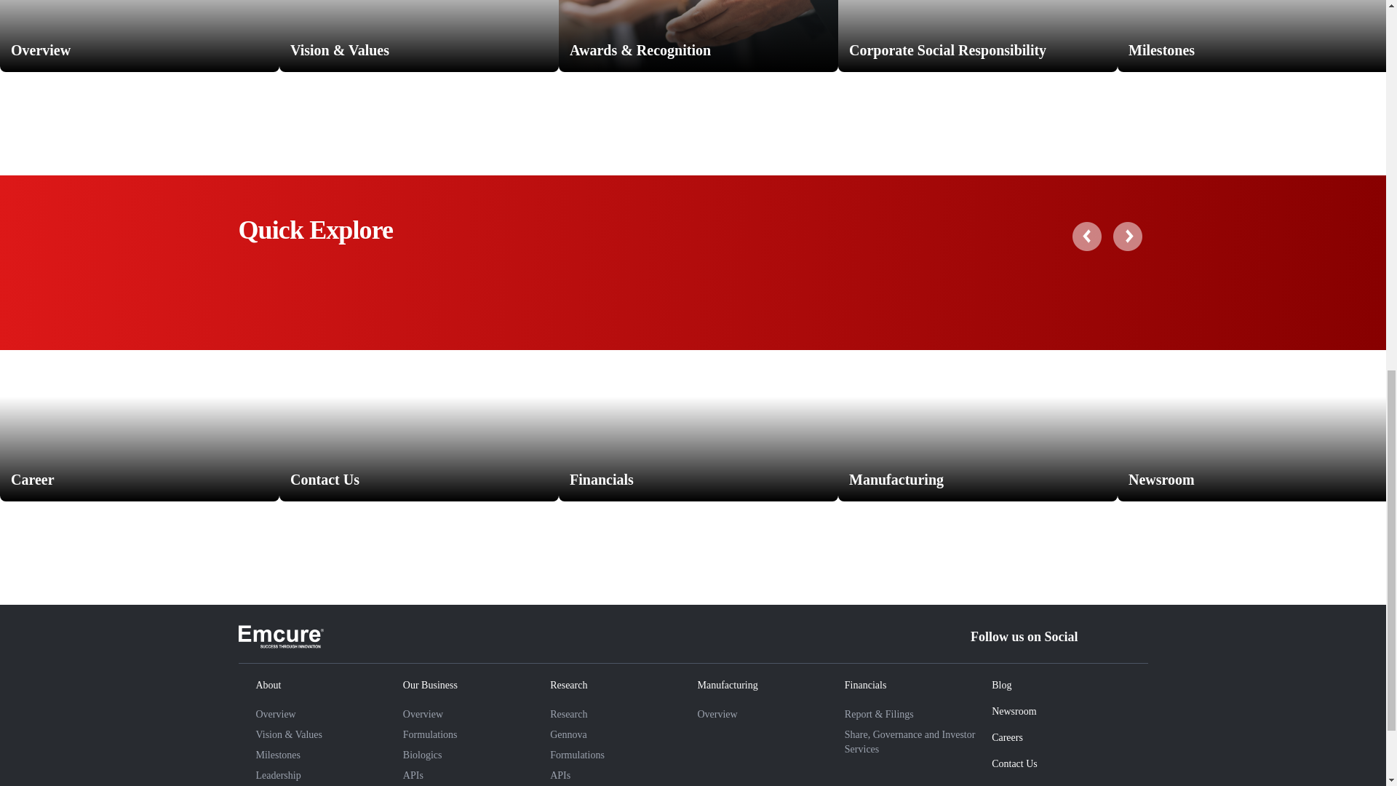 The height and width of the screenshot is (786, 1397). What do you see at coordinates (978, 396) in the screenshot?
I see `Manufacturing` at bounding box center [978, 396].